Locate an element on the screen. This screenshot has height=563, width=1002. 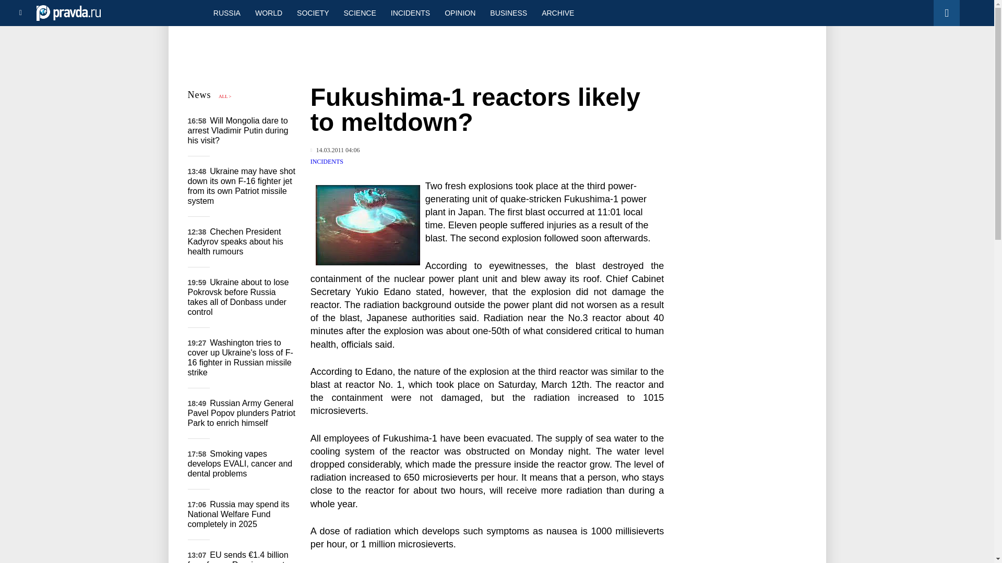
Published is located at coordinates (335, 150).